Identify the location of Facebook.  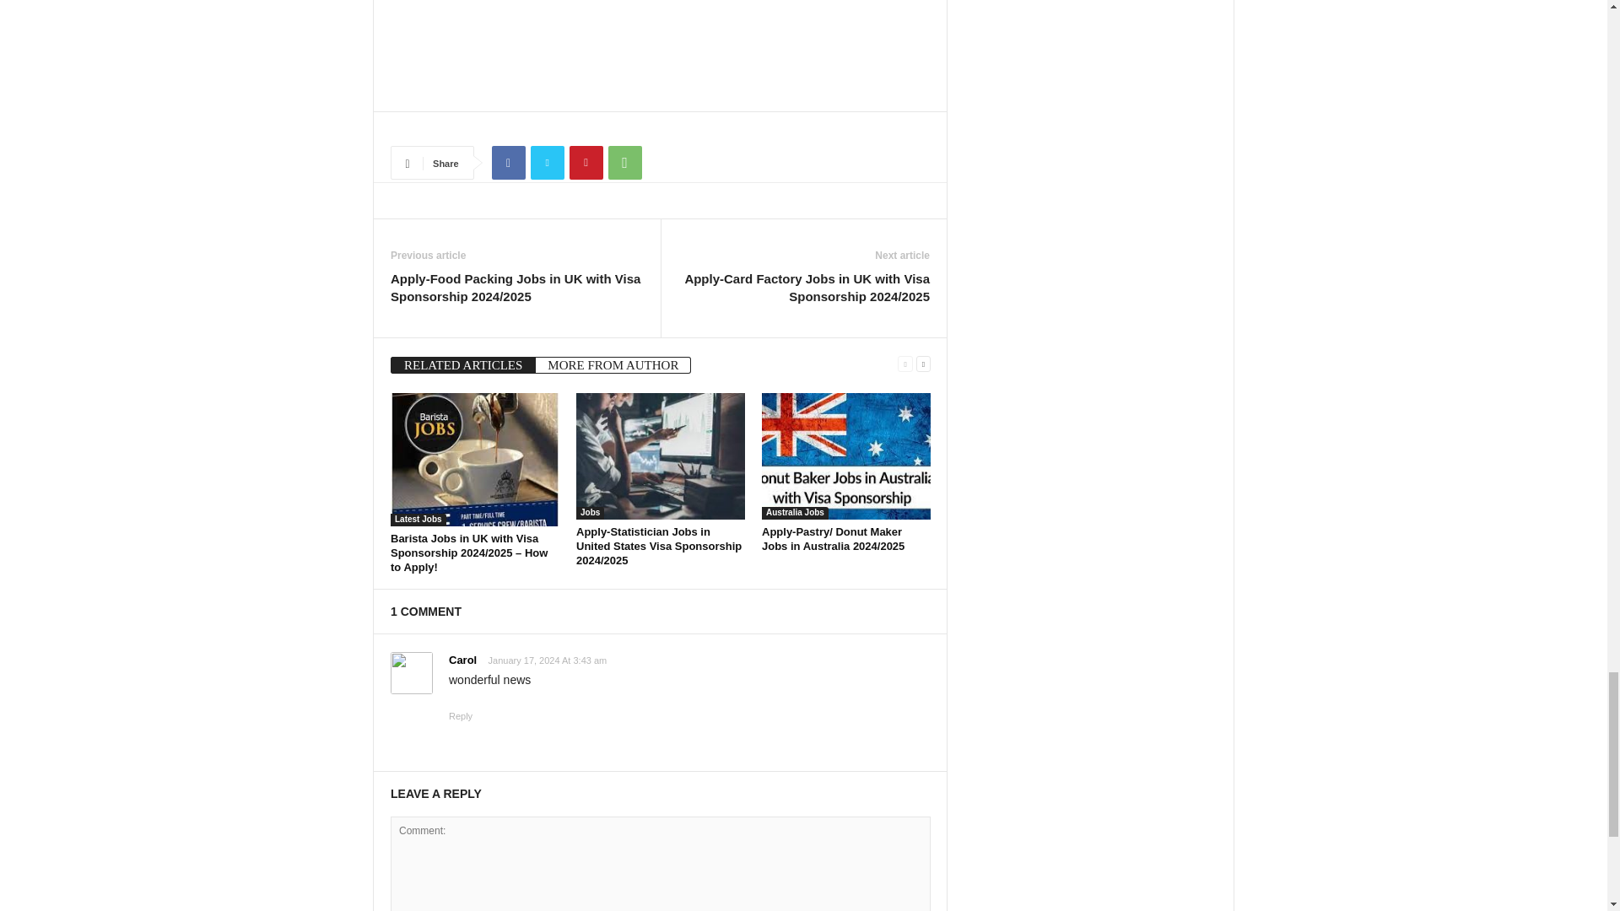
(508, 162).